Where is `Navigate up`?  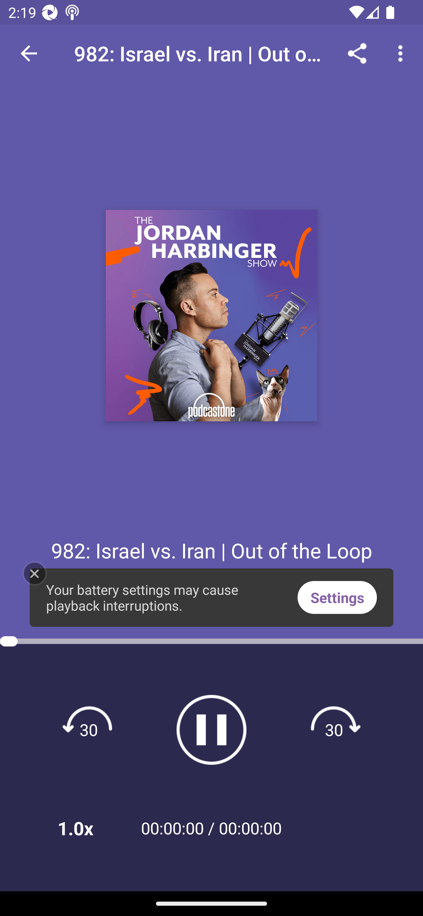
Navigate up is located at coordinates (29, 53).